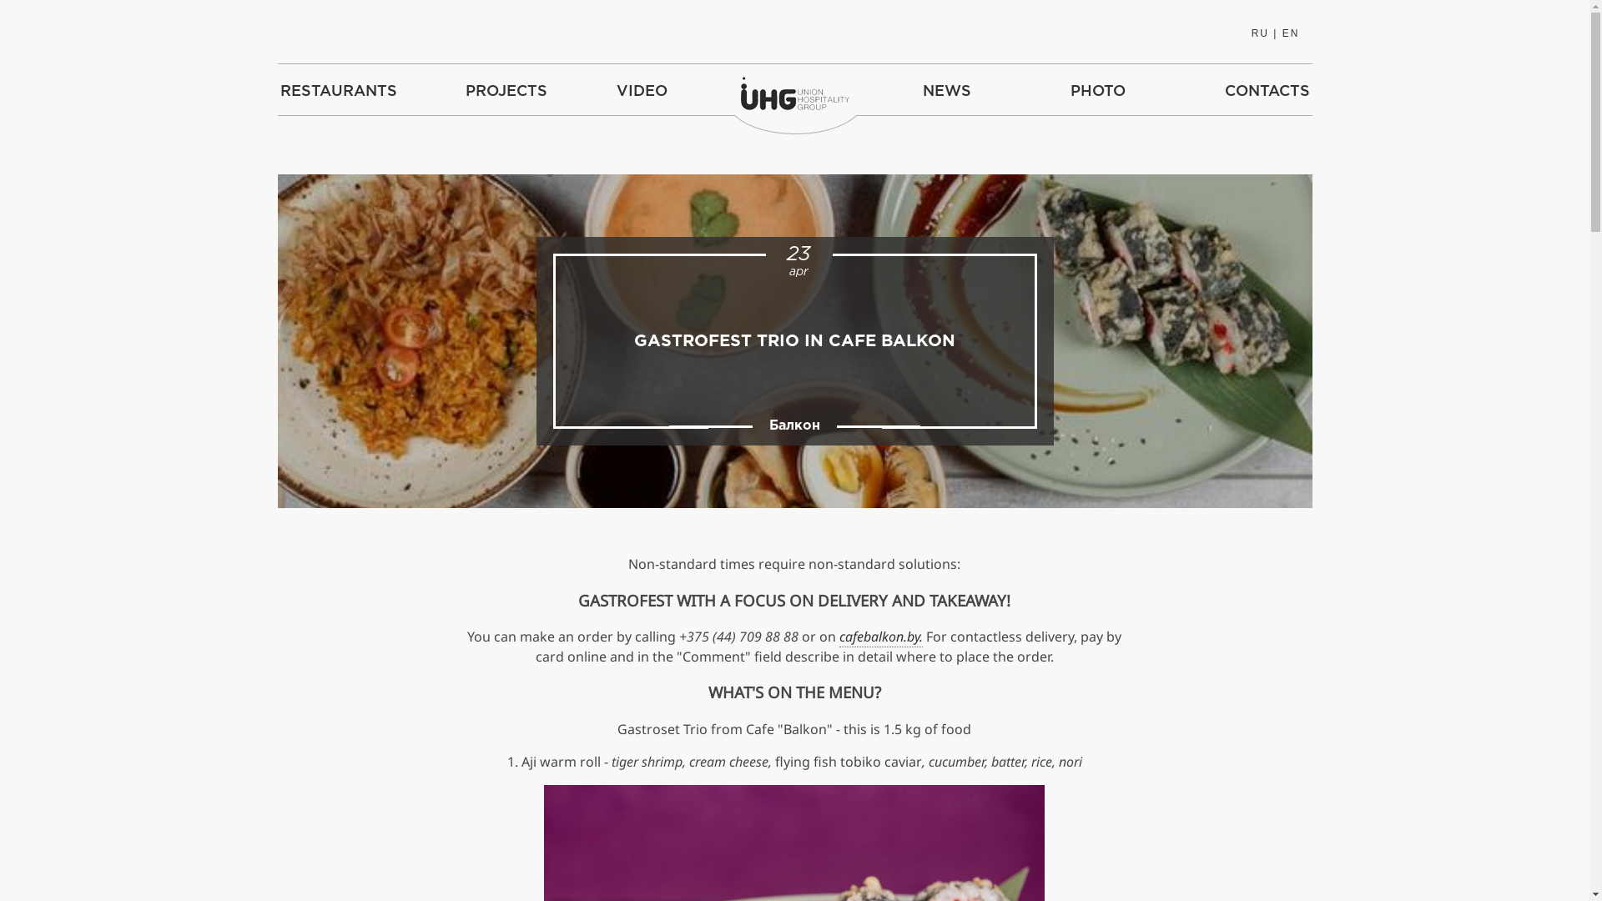 This screenshot has width=1602, height=901. I want to click on NEWS, so click(946, 90).